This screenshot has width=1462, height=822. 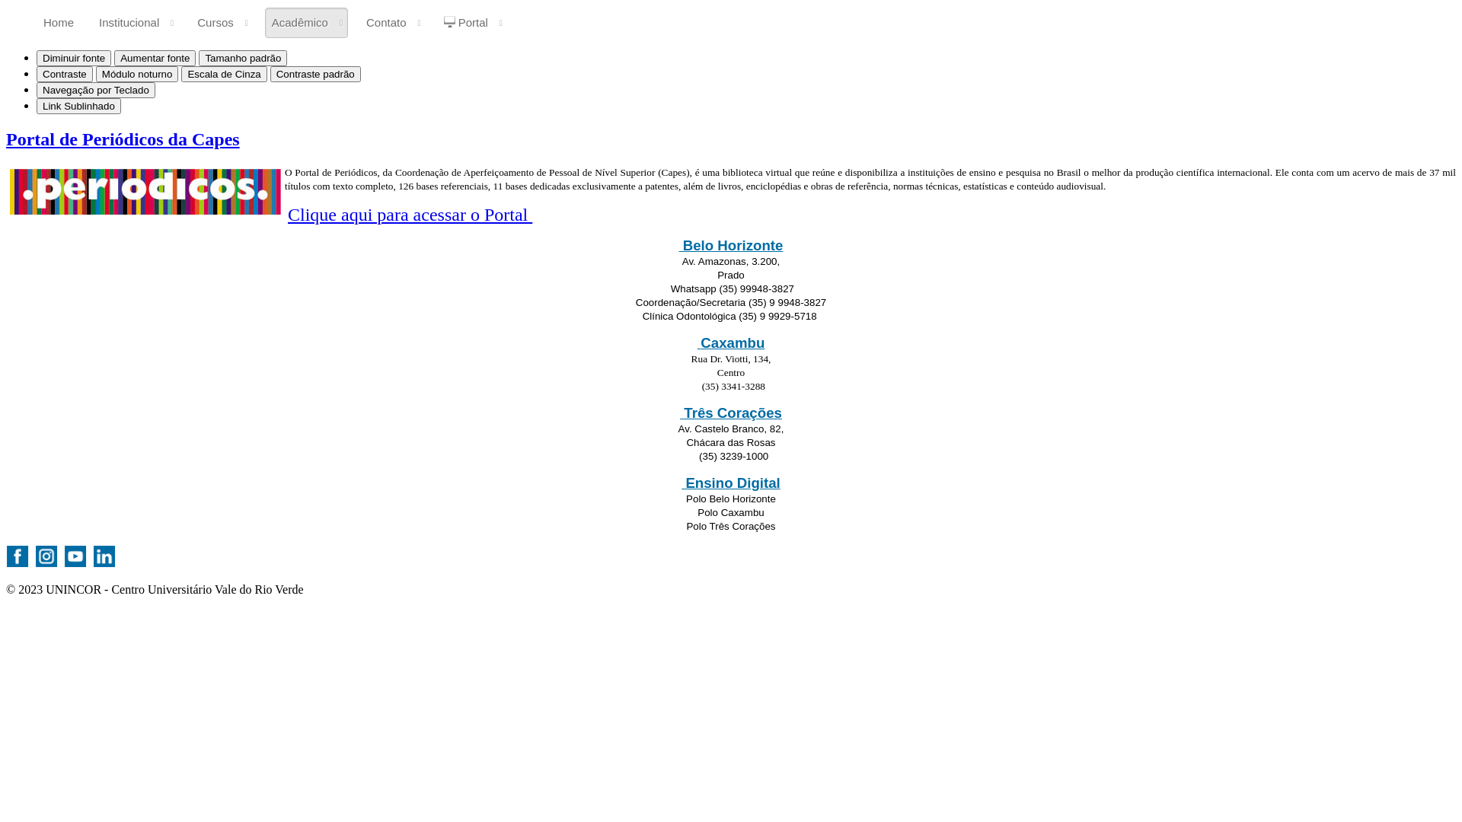 I want to click on Portal, so click(x=473, y=23).